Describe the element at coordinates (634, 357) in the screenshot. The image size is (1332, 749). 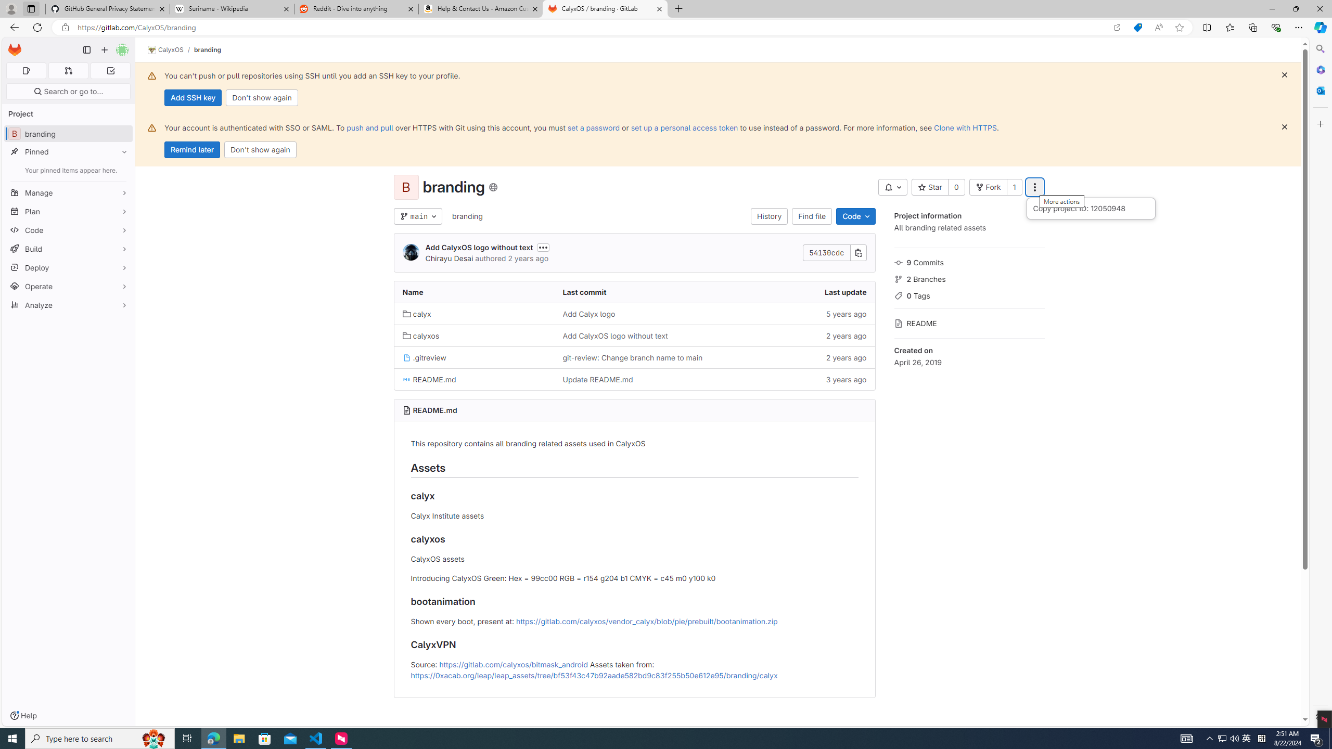
I see `git-review: Change branch name to main` at that location.